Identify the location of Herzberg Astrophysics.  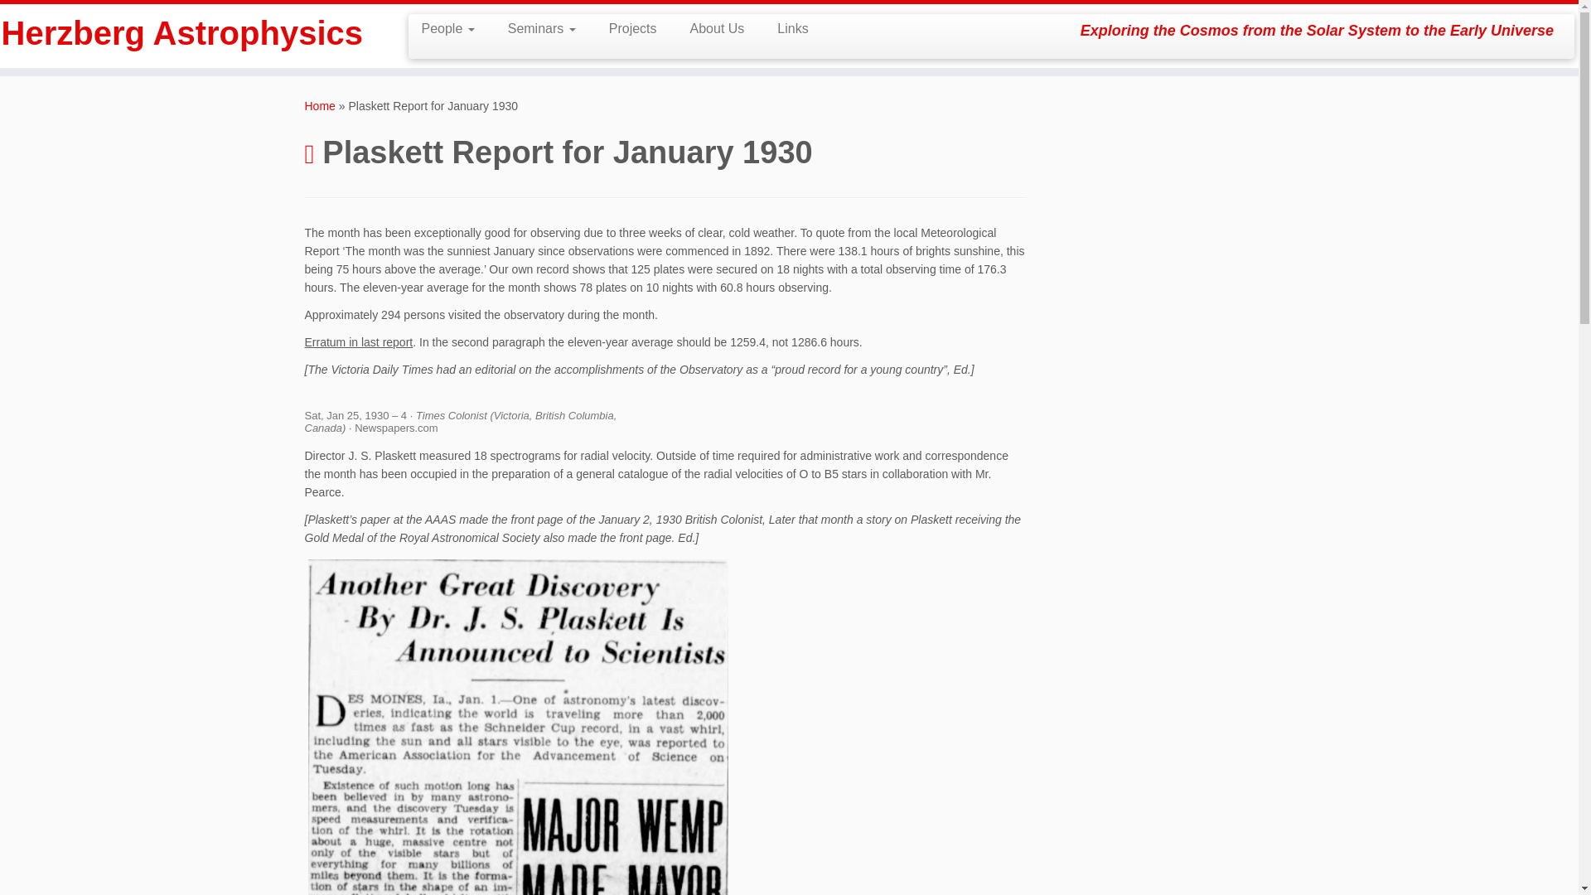
(320, 106).